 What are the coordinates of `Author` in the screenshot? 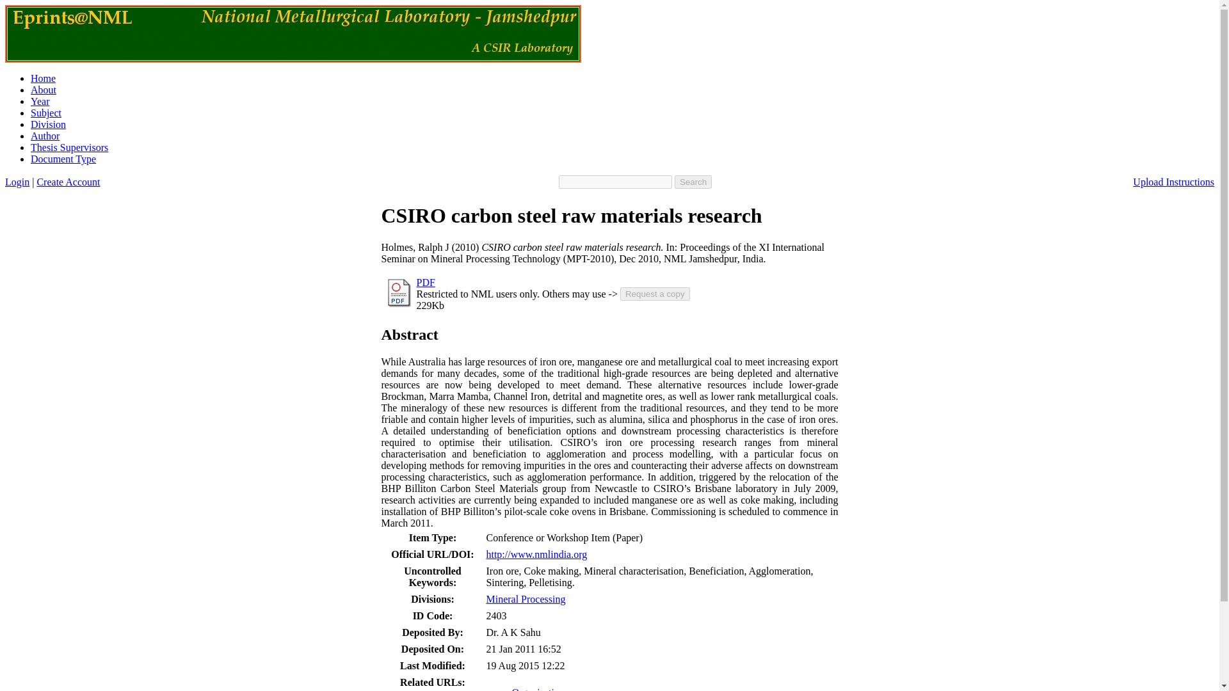 It's located at (45, 136).